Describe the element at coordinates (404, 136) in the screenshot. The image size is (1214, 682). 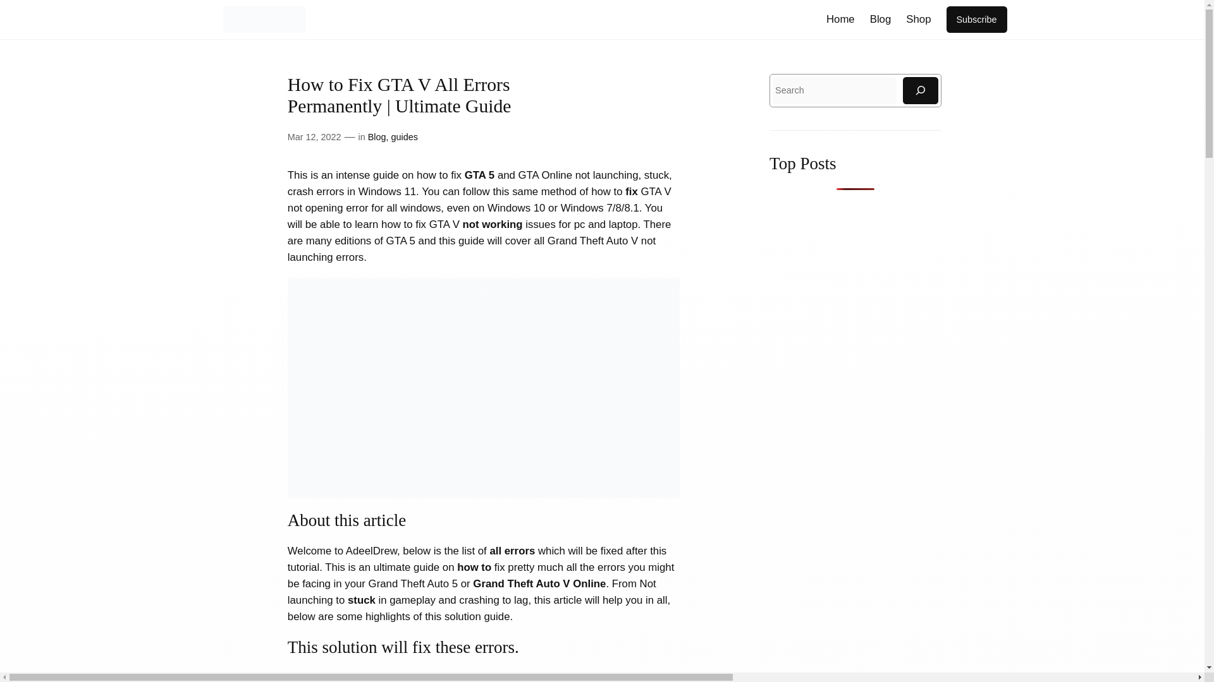
I see `guides` at that location.